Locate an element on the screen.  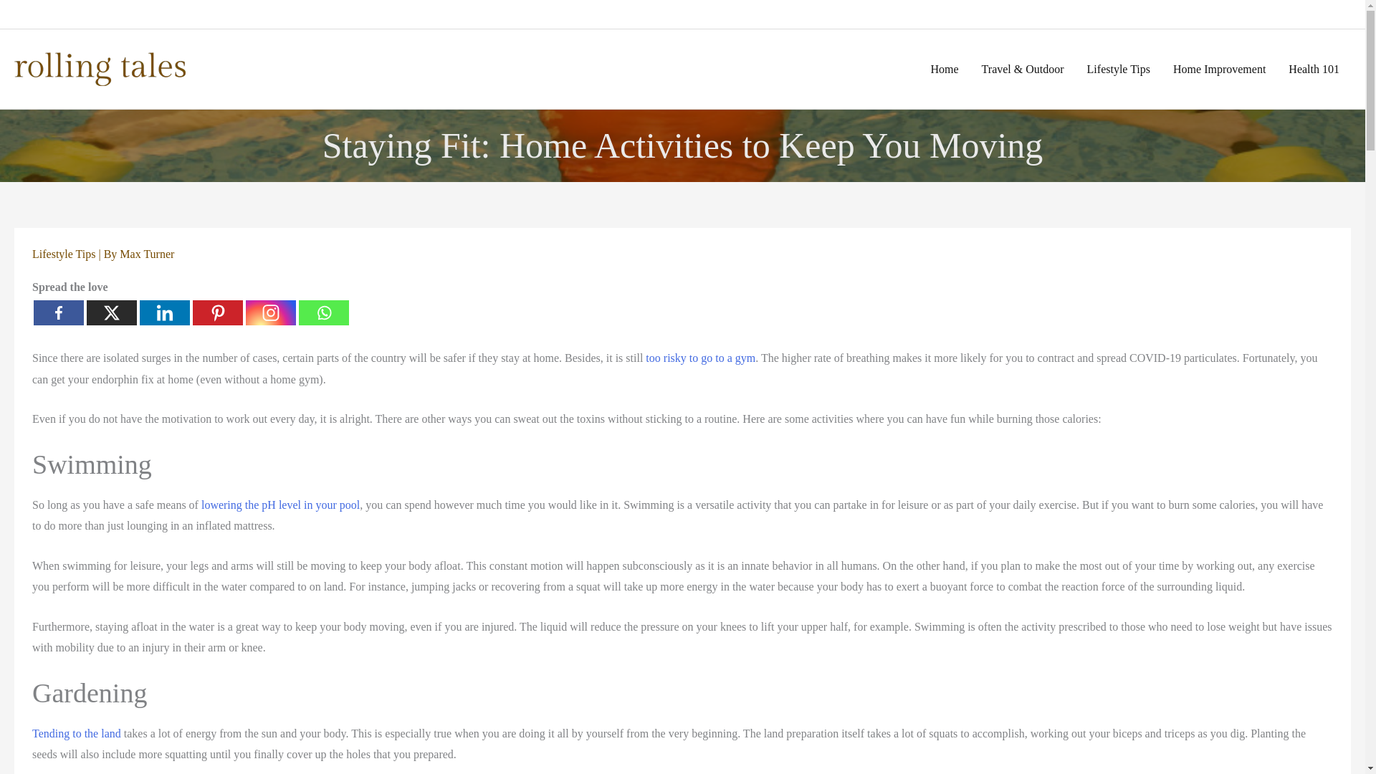
Facebook is located at coordinates (59, 312).